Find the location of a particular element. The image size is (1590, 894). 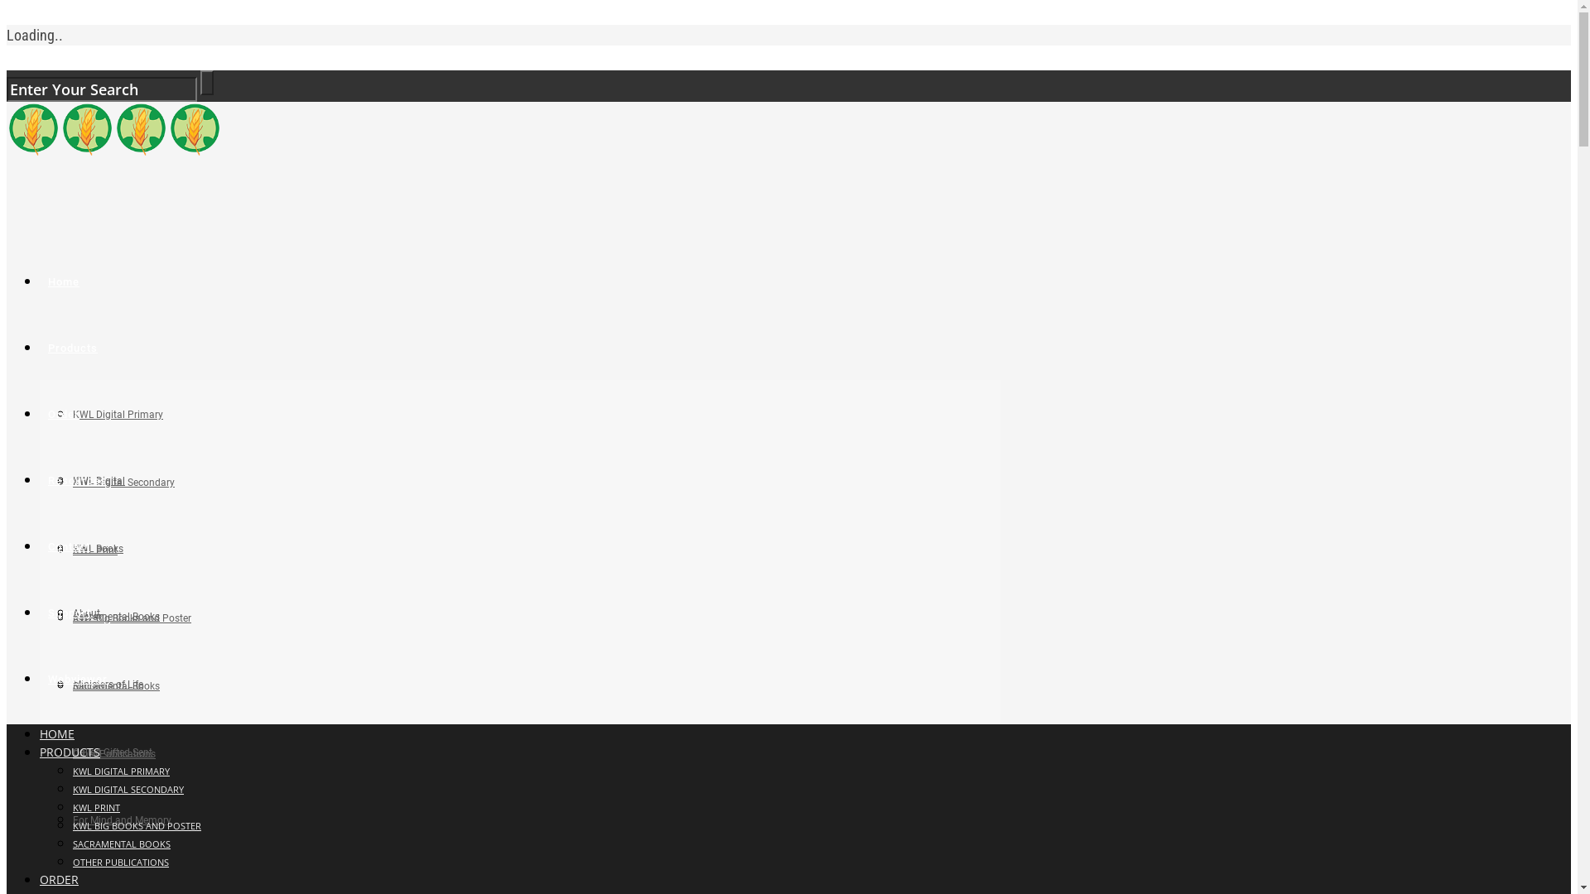

Order is located at coordinates (64, 414).